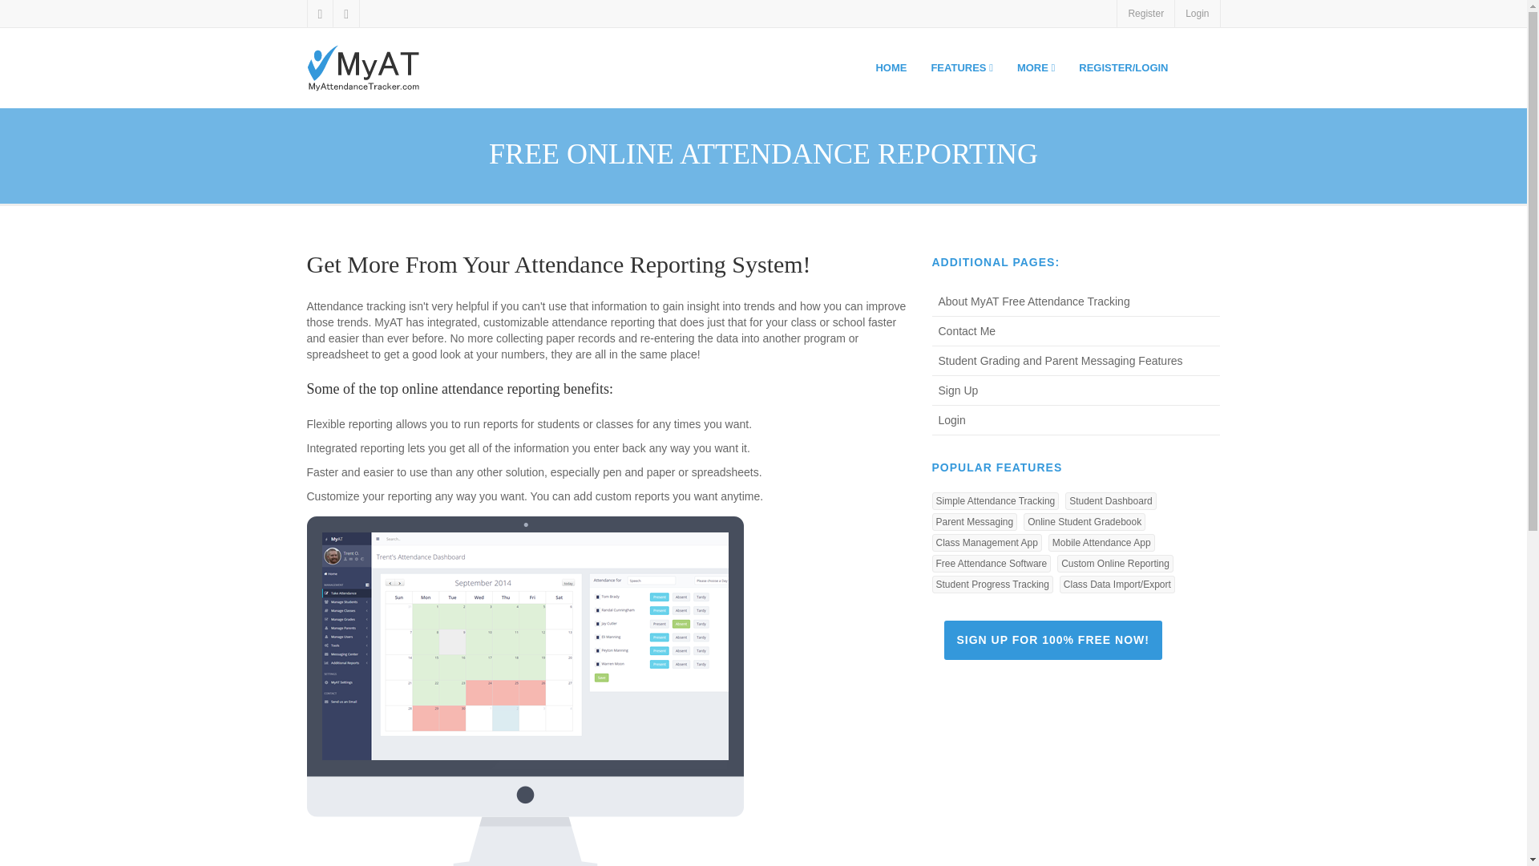 This screenshot has height=866, width=1539. What do you see at coordinates (1109, 501) in the screenshot?
I see `Student Dashboard` at bounding box center [1109, 501].